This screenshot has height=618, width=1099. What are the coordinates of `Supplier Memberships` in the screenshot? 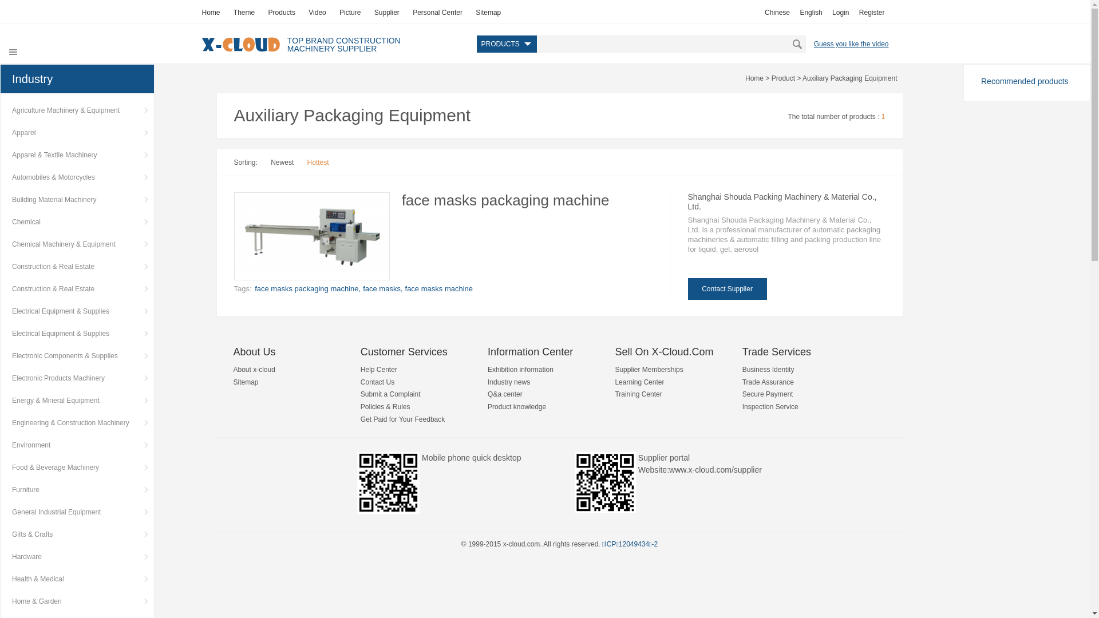 It's located at (649, 370).